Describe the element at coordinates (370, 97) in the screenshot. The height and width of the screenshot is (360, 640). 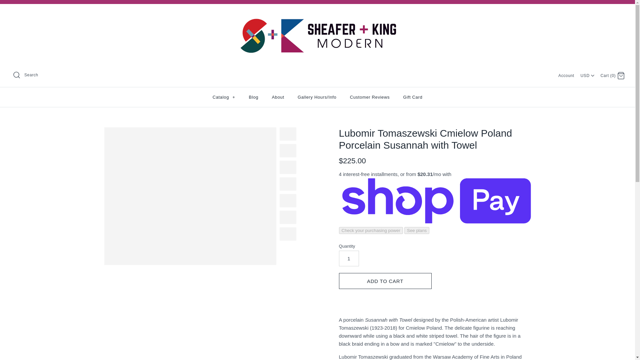
I see `Customer Reviews` at that location.